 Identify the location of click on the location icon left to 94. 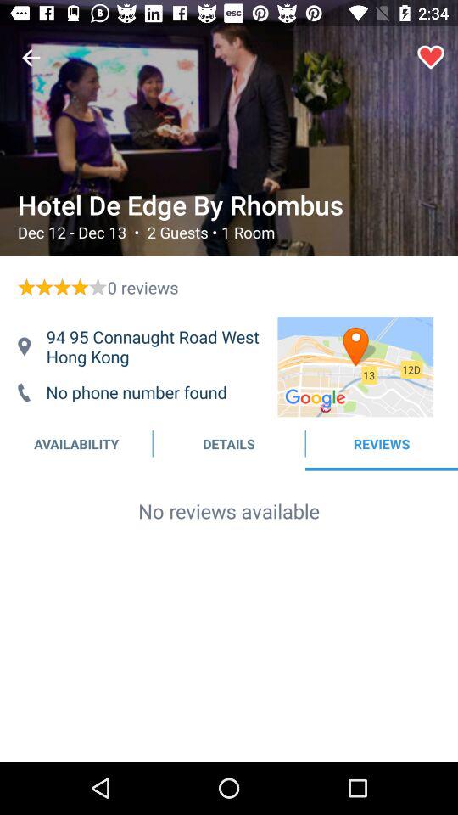
(24, 346).